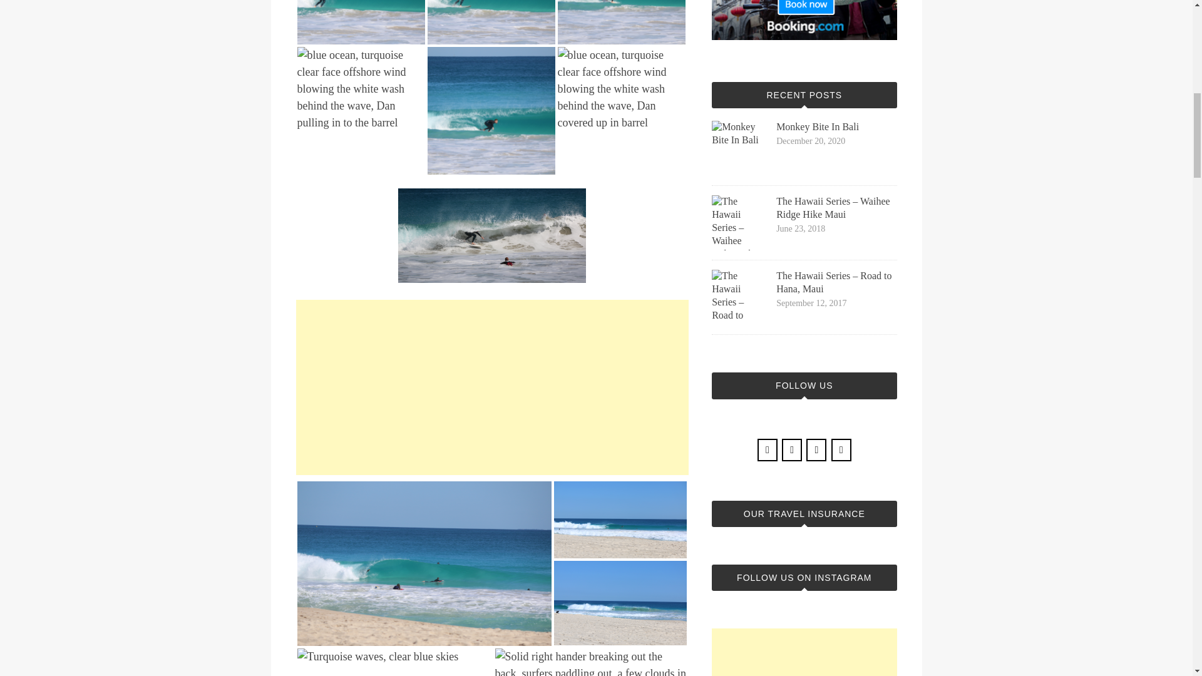 The height and width of the screenshot is (676, 1202). What do you see at coordinates (490, 23) in the screenshot?
I see `Surfing Perth, Sun Surf Soul` at bounding box center [490, 23].